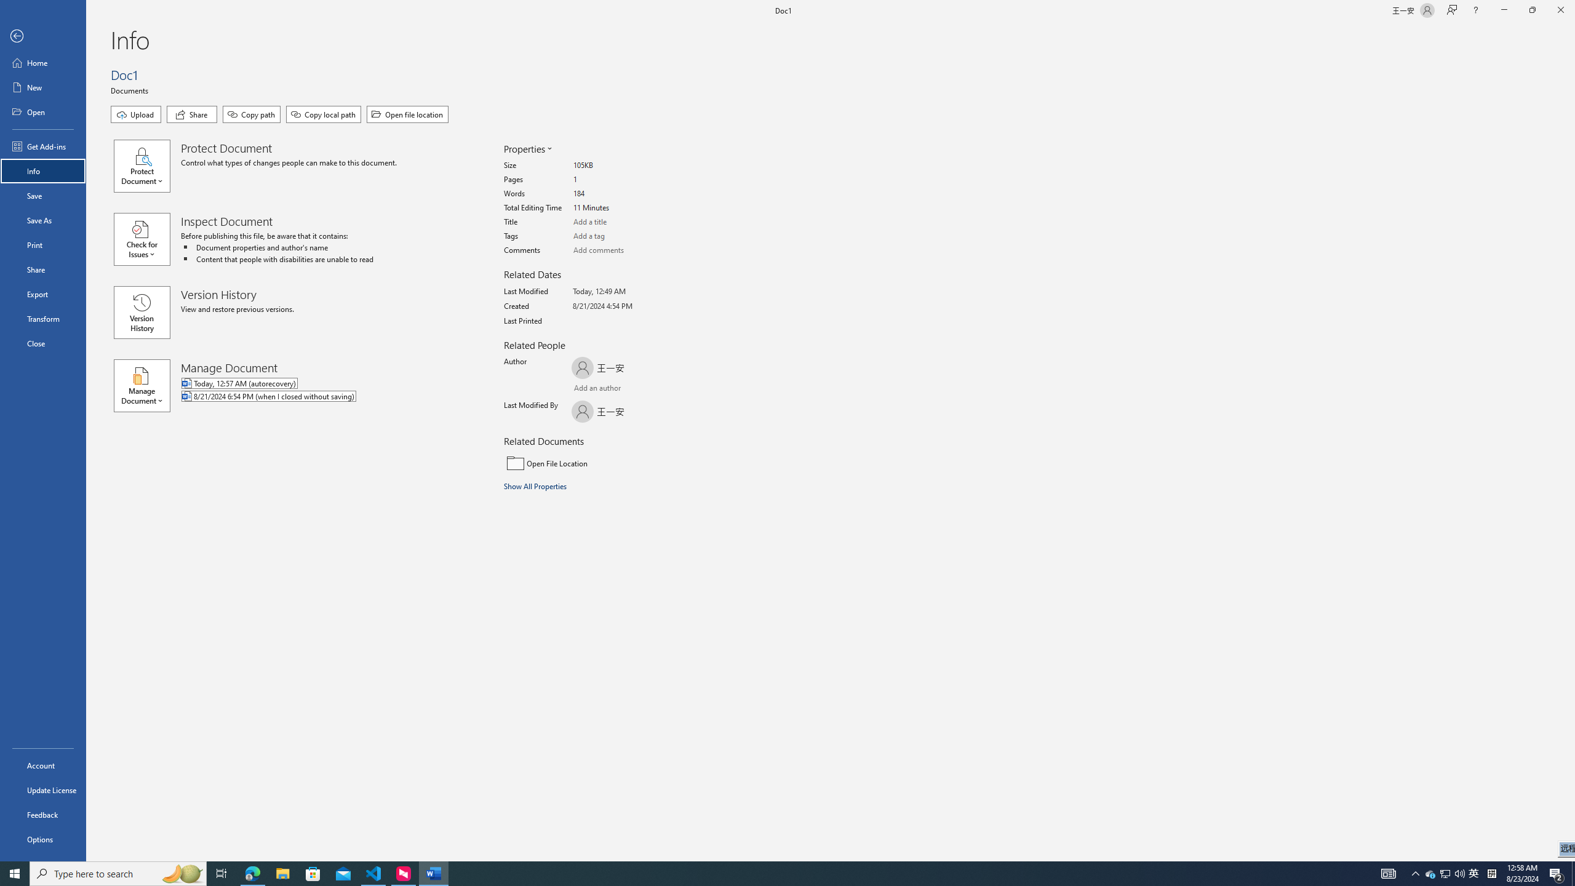 Image resolution: width=1575 pixels, height=886 pixels. Describe the element at coordinates (527, 149) in the screenshot. I see `Properties` at that location.